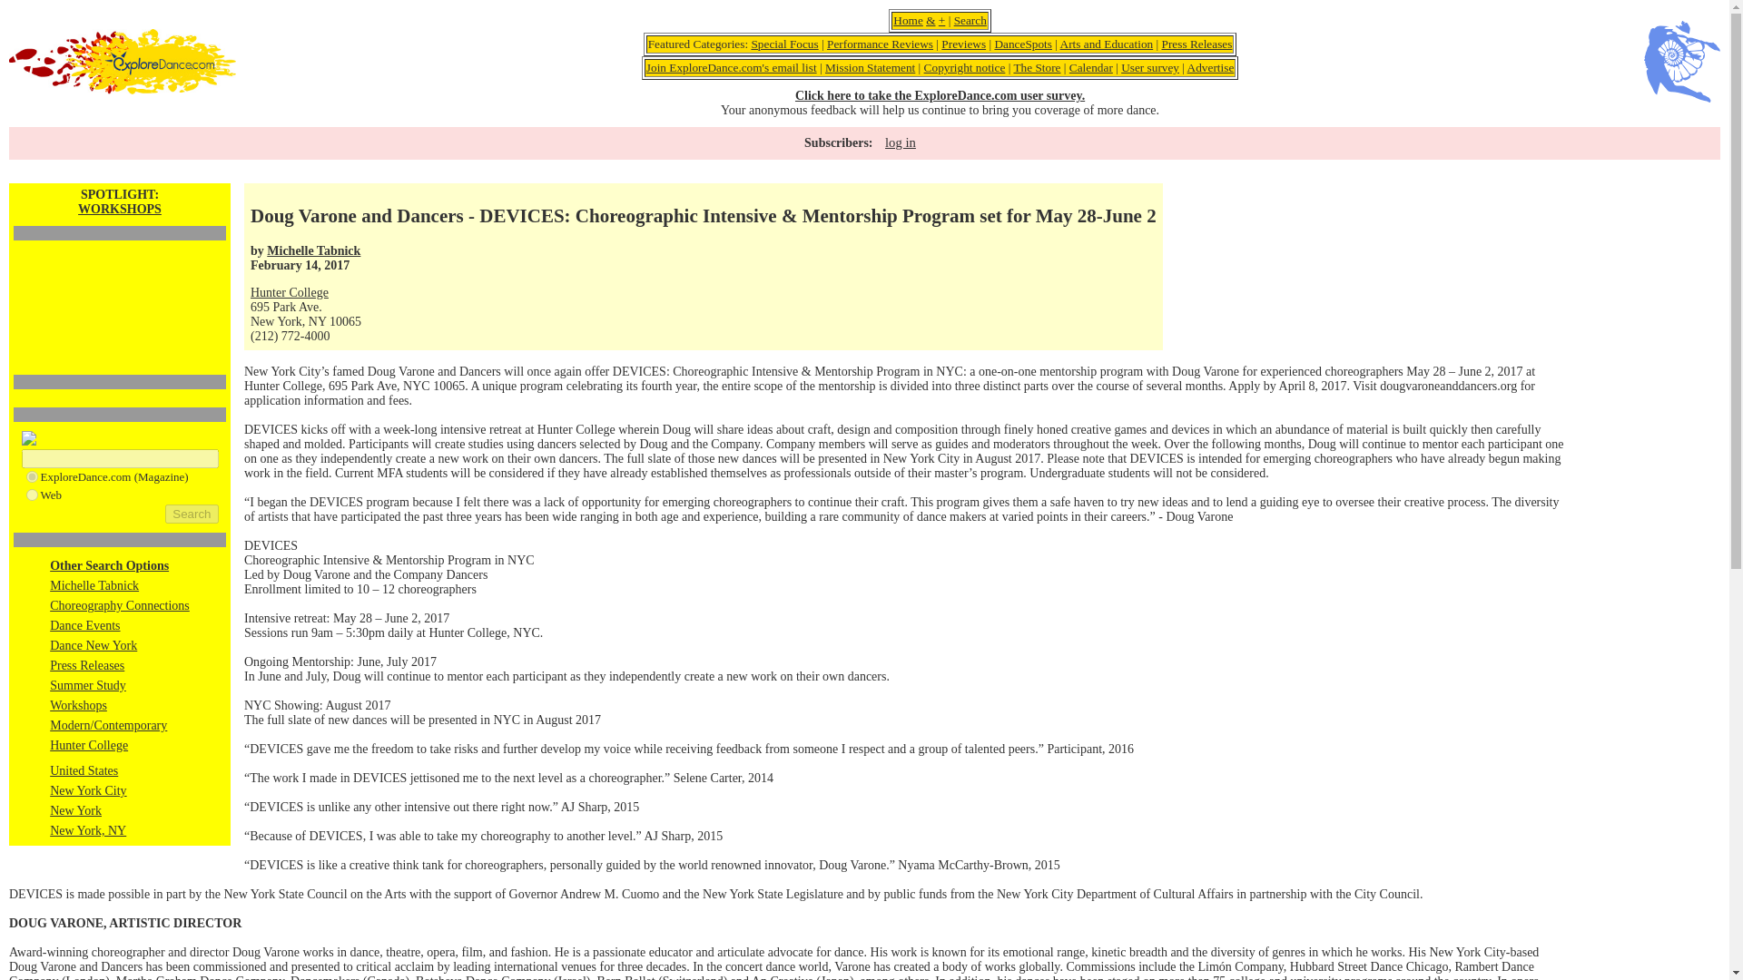  I want to click on New York City, so click(87, 791).